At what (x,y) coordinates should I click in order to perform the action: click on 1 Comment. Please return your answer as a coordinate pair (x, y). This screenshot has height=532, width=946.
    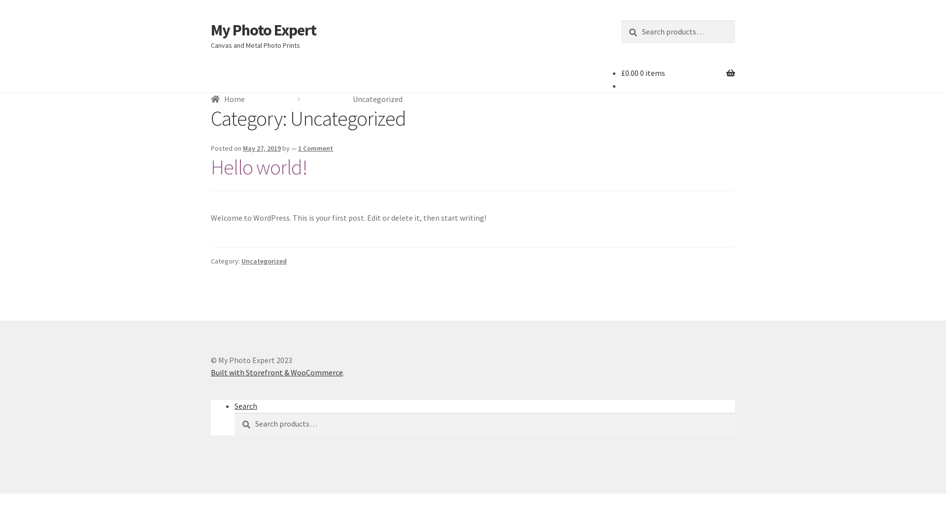
    Looking at the image, I should click on (315, 148).